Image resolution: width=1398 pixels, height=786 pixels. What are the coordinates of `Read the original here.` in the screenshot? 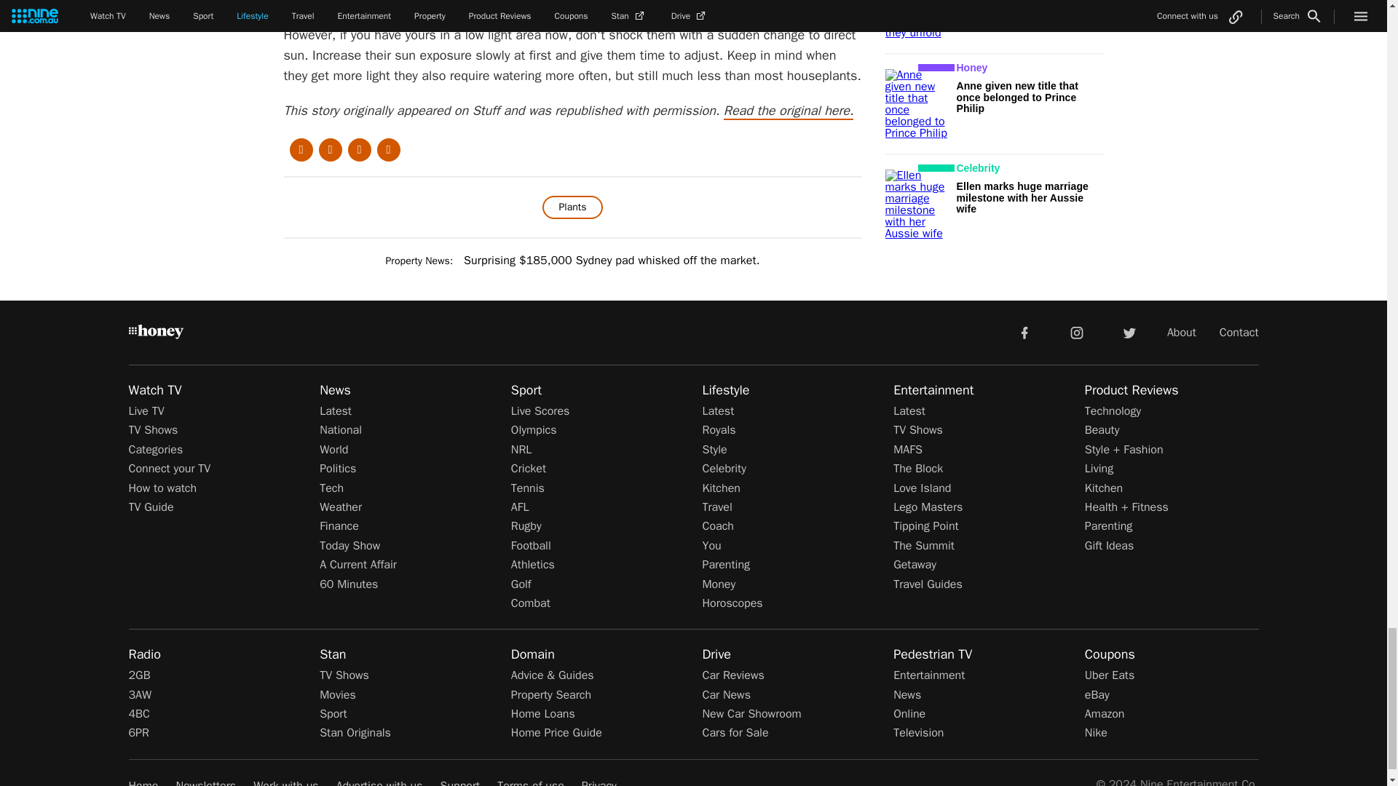 It's located at (789, 111).